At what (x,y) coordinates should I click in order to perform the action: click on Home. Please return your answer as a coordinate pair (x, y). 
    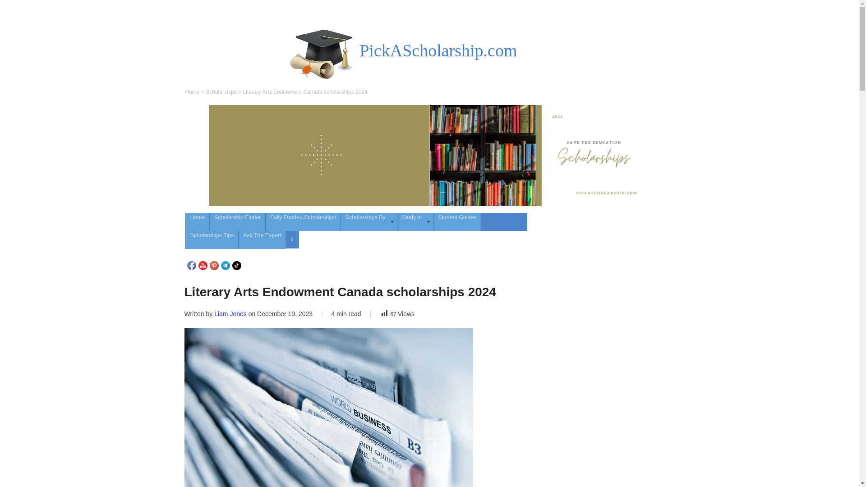
    Looking at the image, I should click on (198, 221).